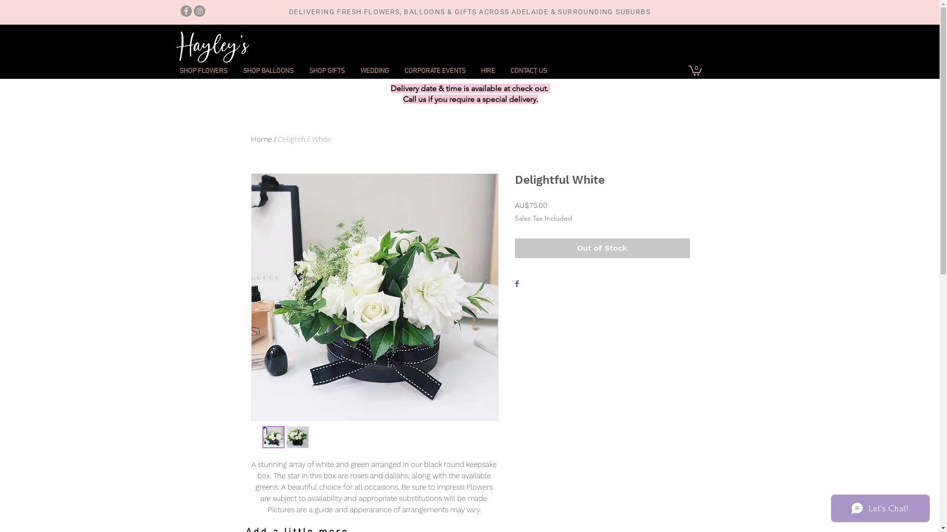  What do you see at coordinates (261, 139) in the screenshot?
I see `Home` at bounding box center [261, 139].